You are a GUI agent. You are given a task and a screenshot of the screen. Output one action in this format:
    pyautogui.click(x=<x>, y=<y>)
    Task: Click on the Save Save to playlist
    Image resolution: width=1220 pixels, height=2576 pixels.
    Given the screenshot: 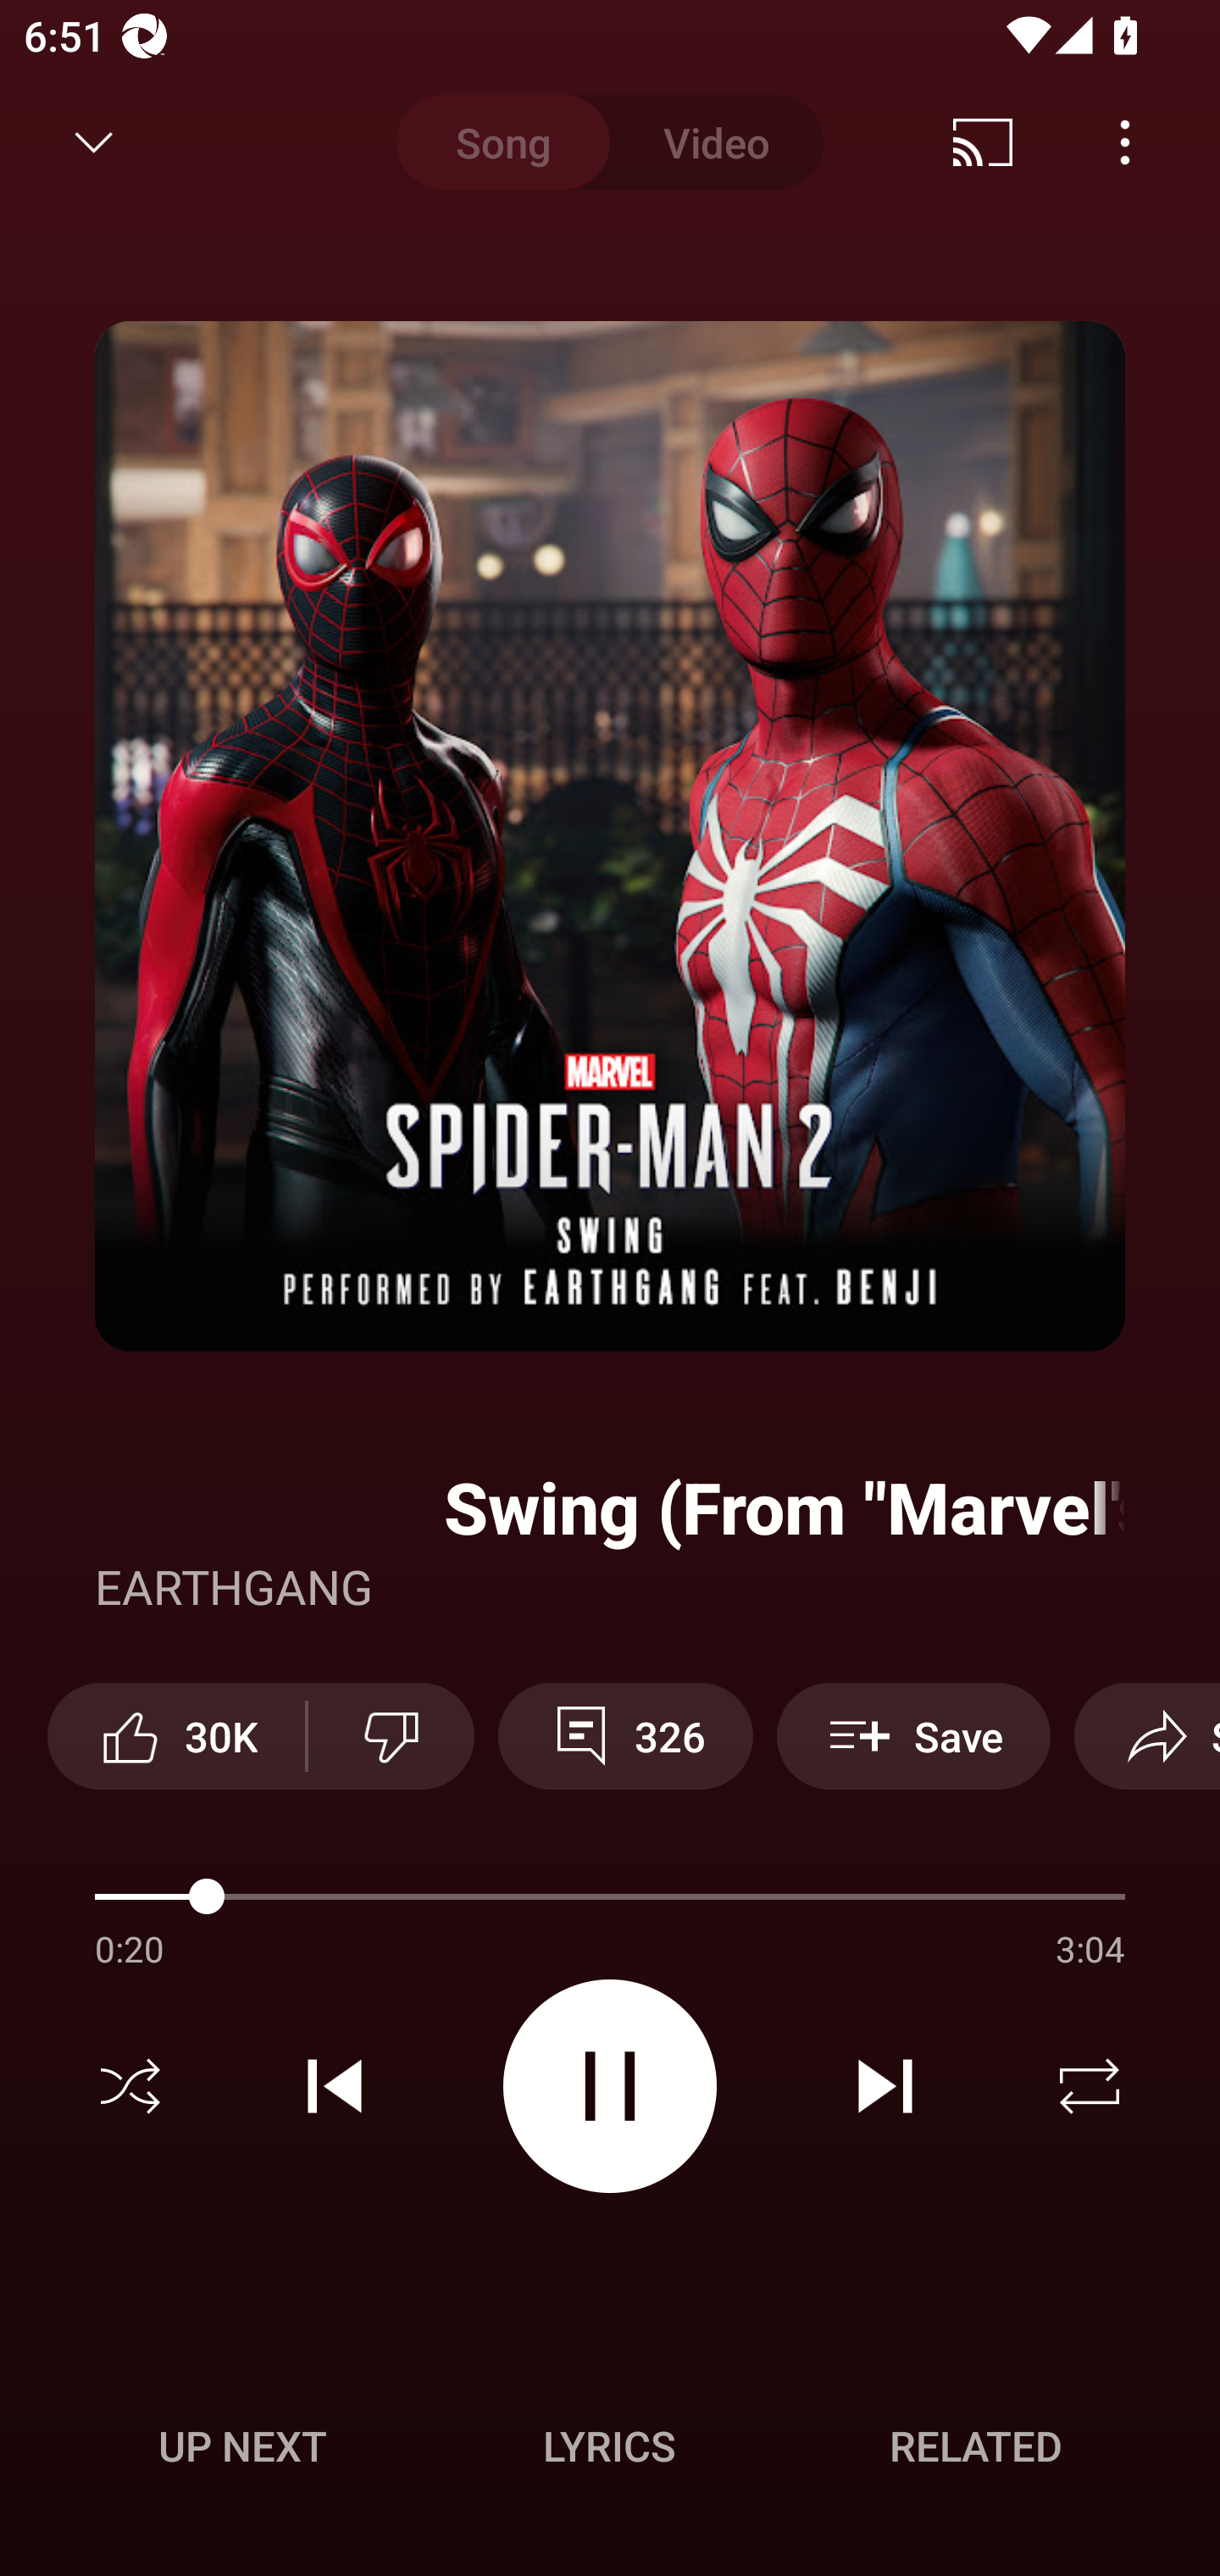 What is the action you would take?
    pyautogui.click(x=913, y=1735)
    